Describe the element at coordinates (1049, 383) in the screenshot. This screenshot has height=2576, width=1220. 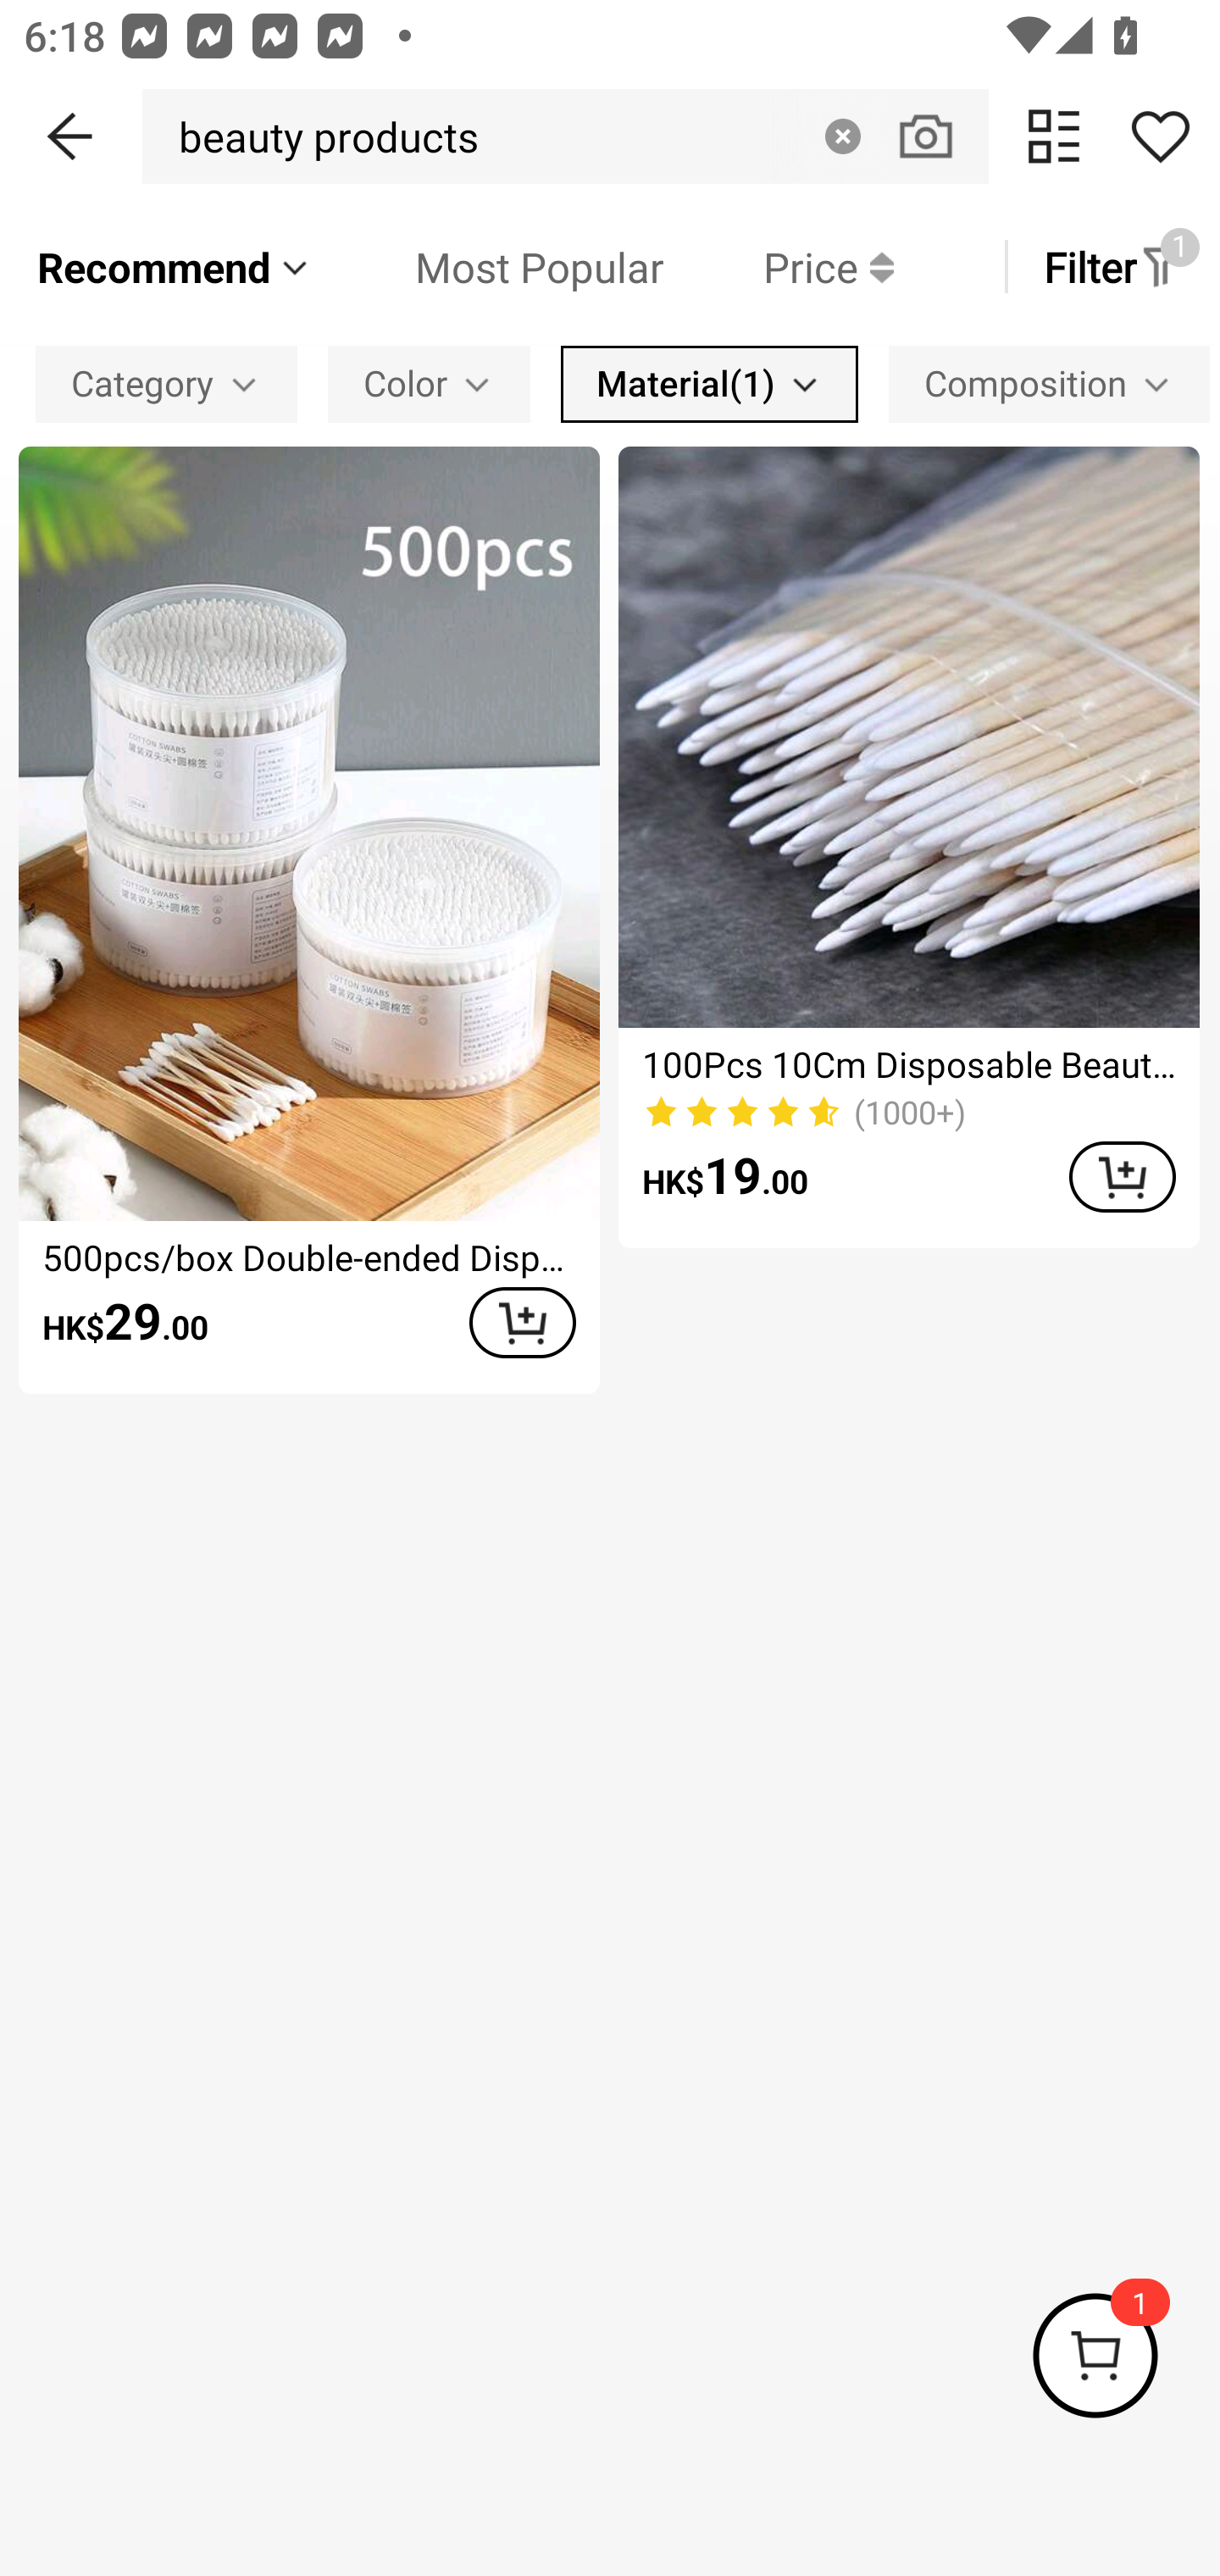
I see `Composition` at that location.